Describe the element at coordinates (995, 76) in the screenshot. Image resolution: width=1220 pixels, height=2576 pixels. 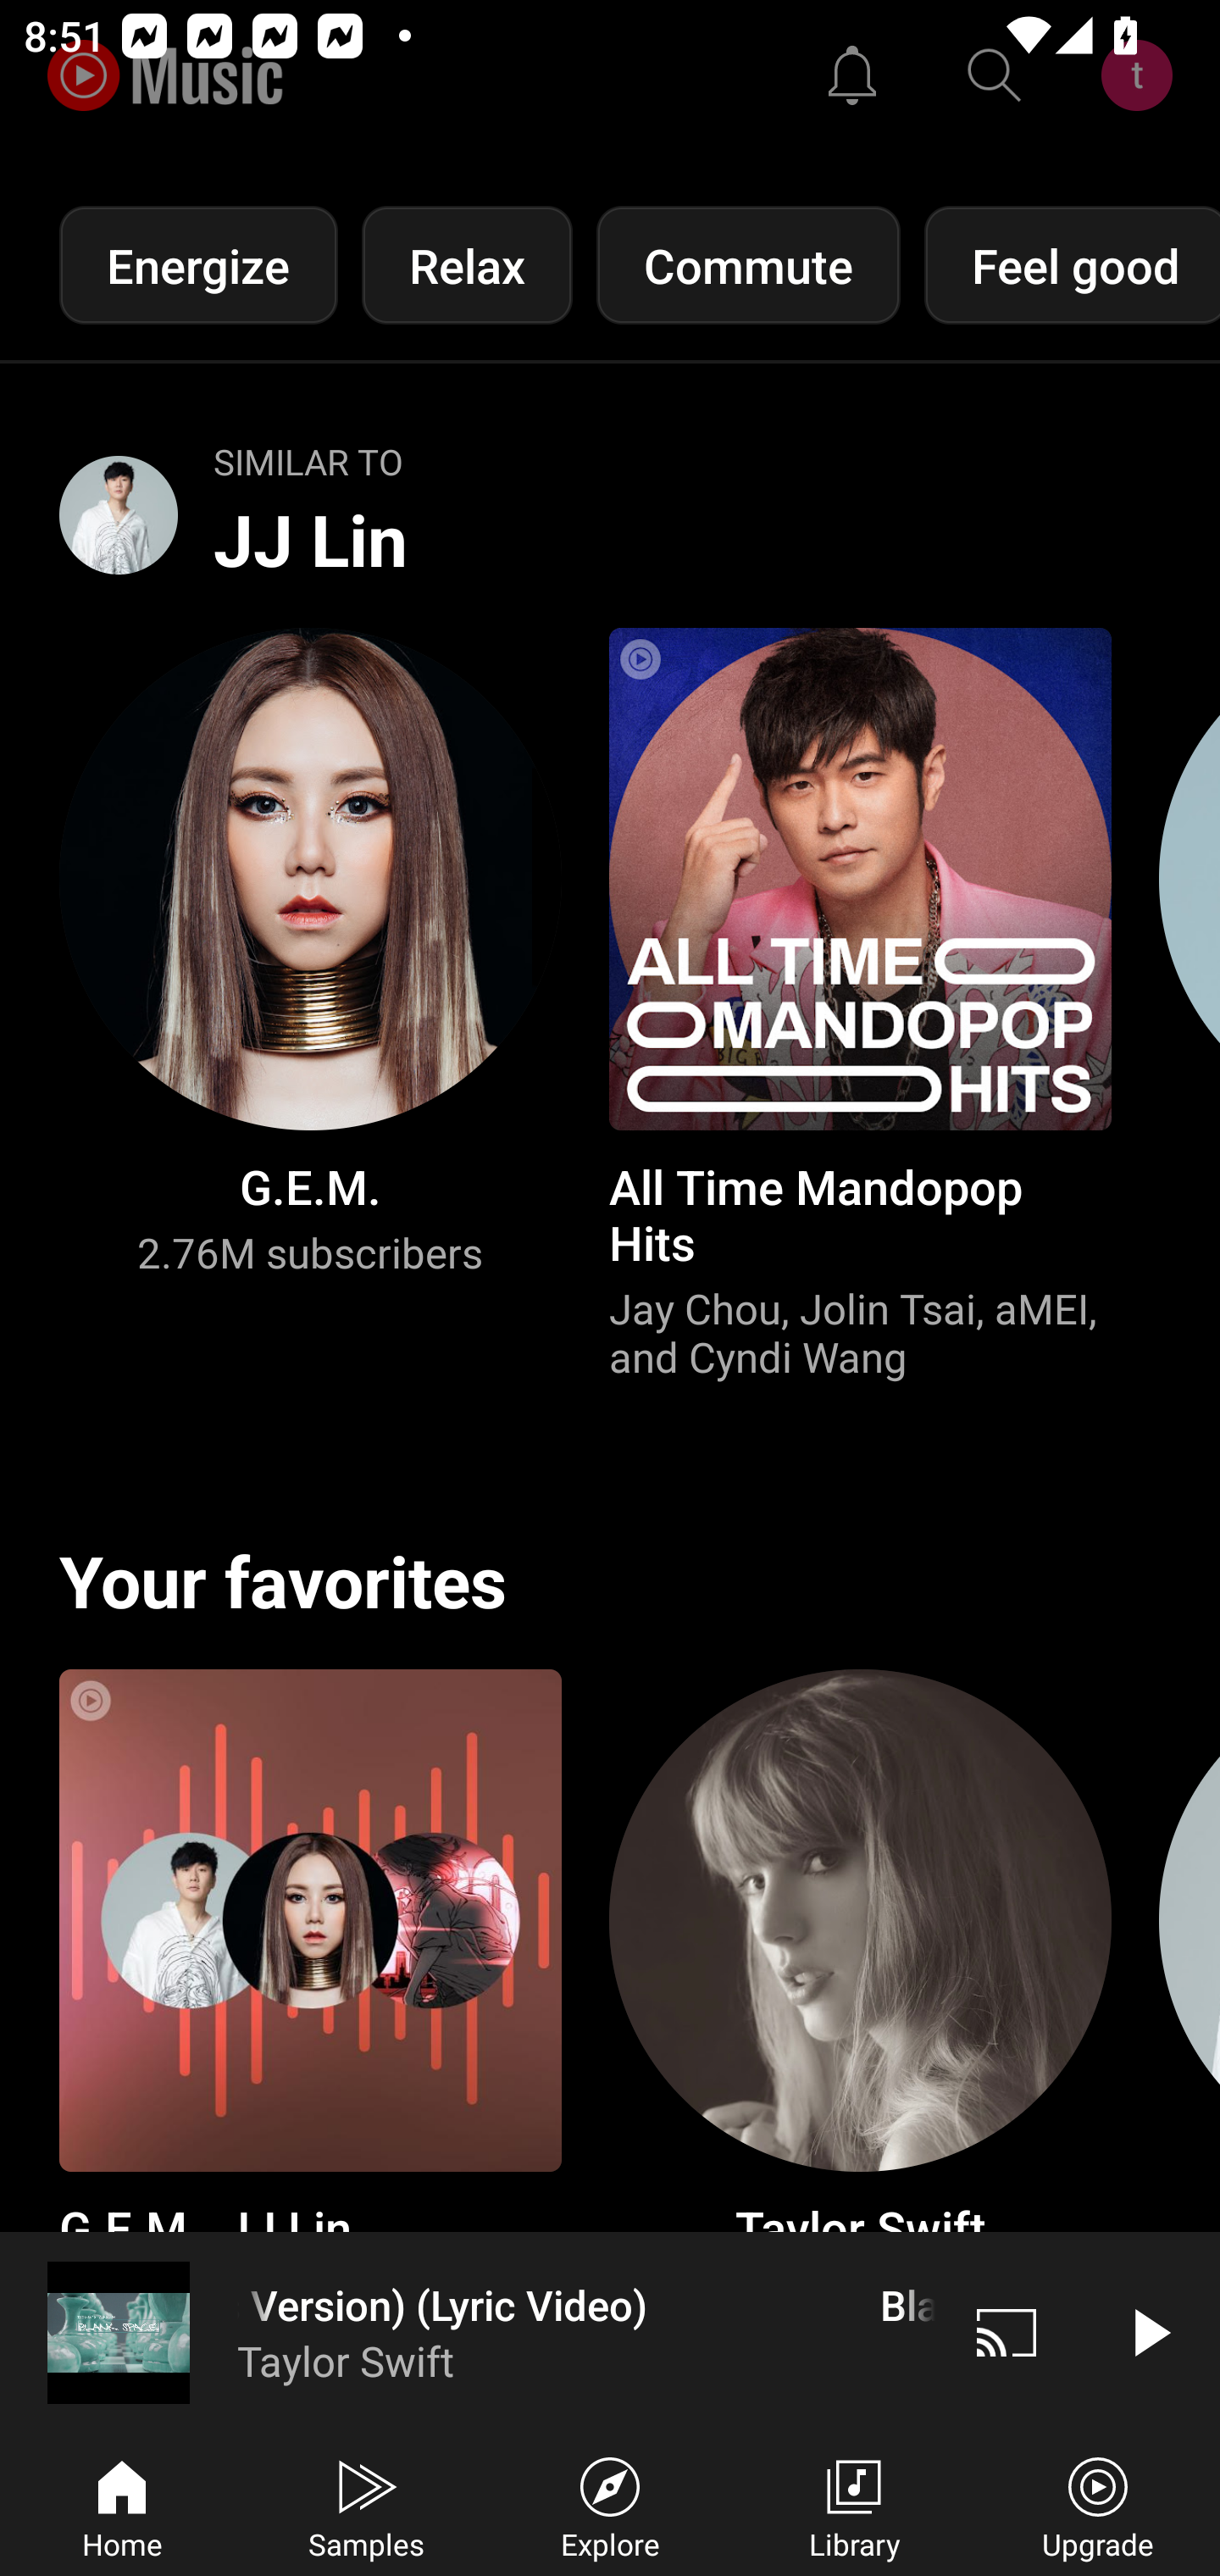
I see `Search` at that location.